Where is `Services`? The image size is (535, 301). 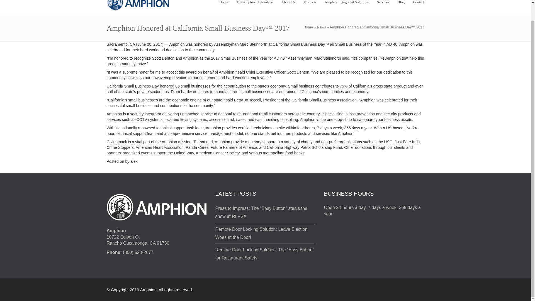 Services is located at coordinates (383, 3).